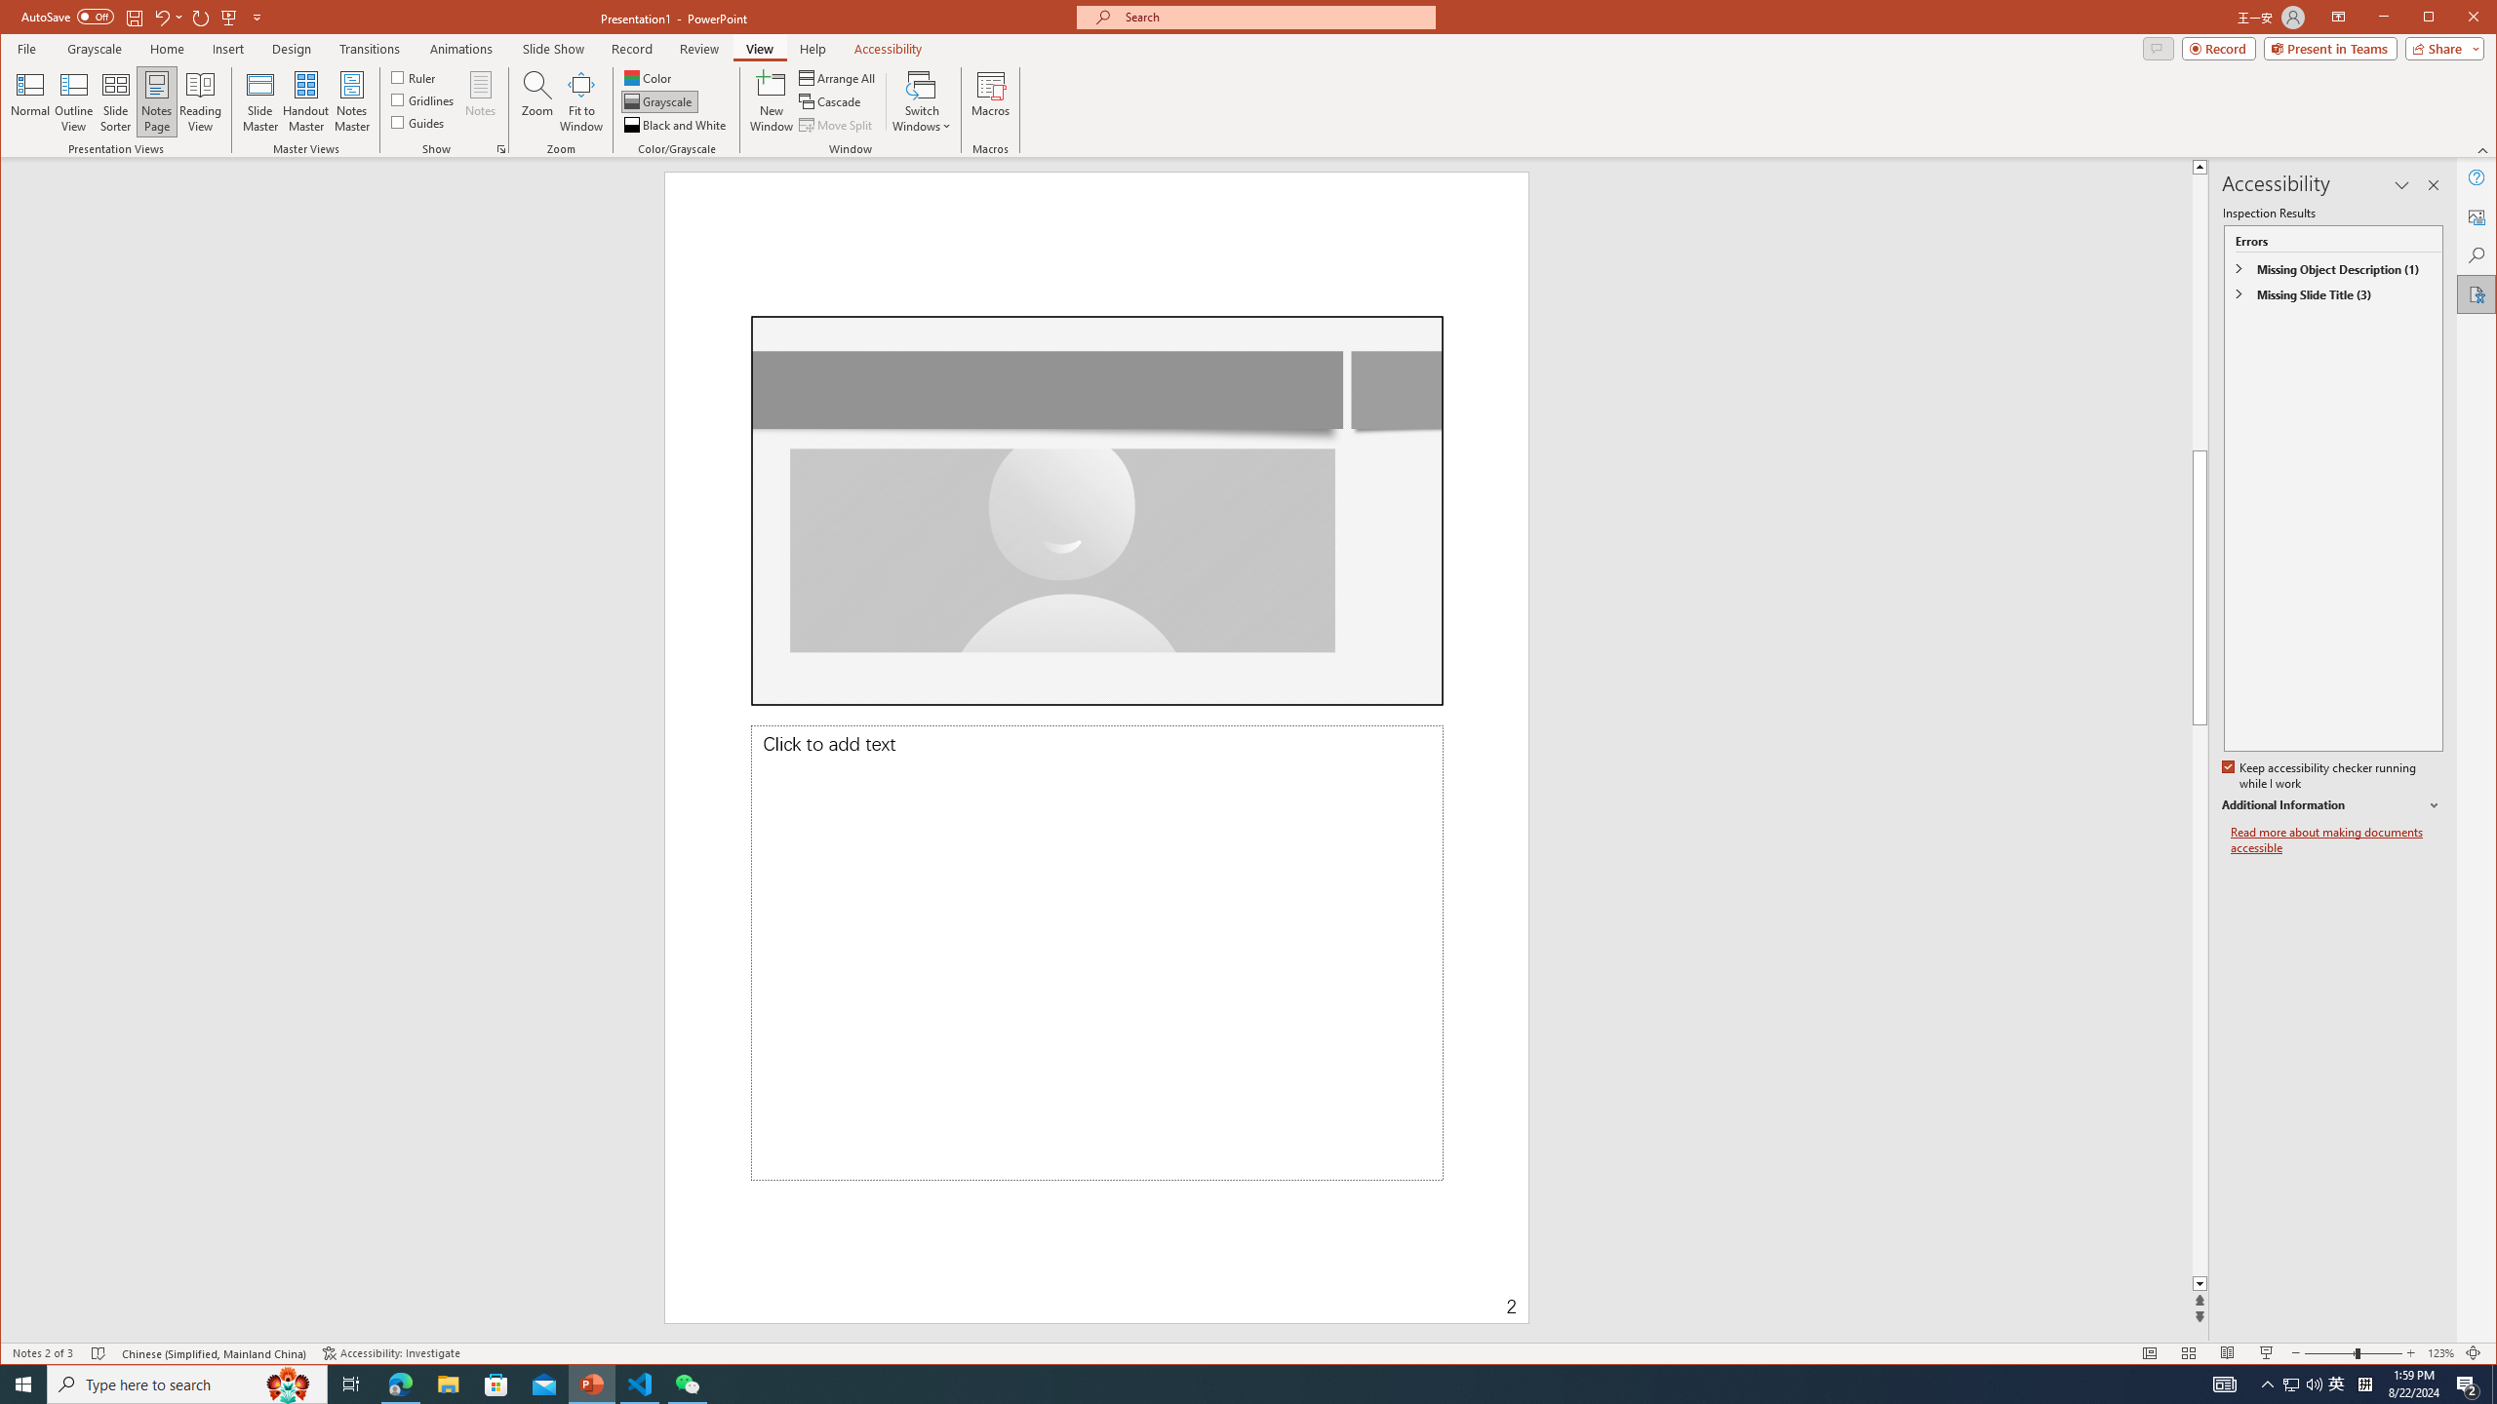 Image resolution: width=2497 pixels, height=1404 pixels. What do you see at coordinates (95, 49) in the screenshot?
I see `Grayscale` at bounding box center [95, 49].